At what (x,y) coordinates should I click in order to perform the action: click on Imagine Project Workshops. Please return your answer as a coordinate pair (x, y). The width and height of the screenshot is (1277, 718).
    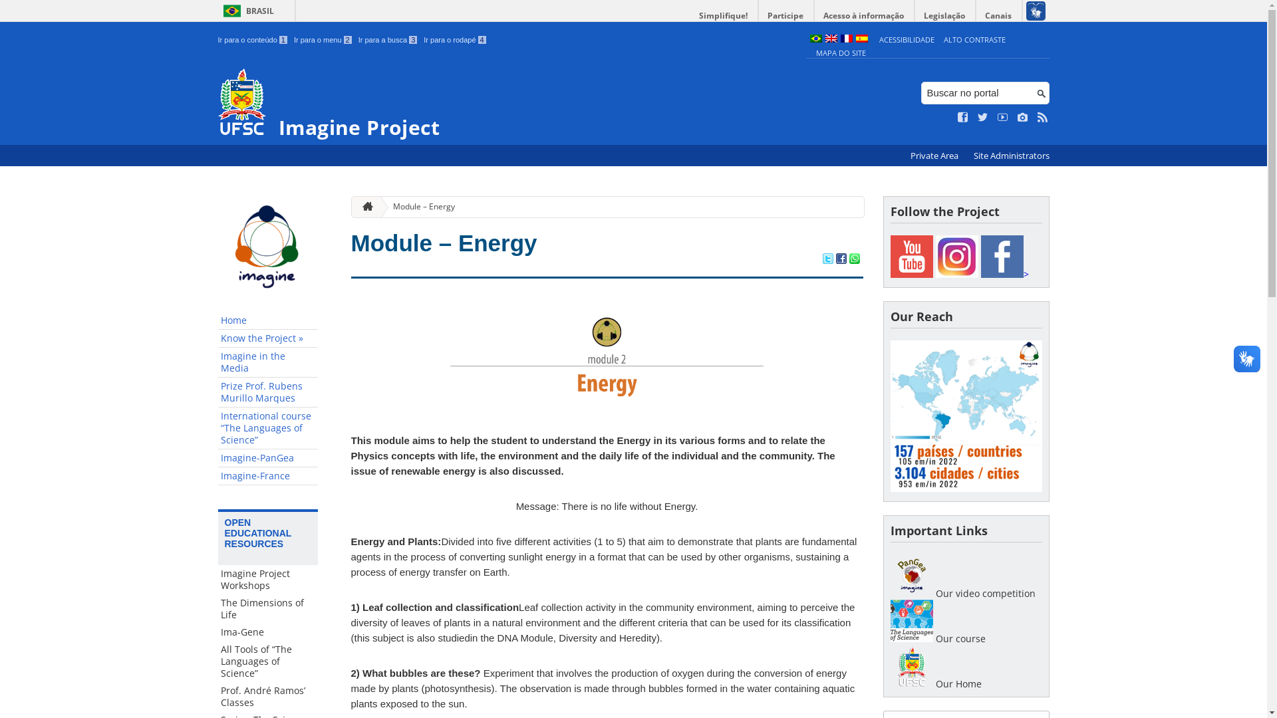
    Looking at the image, I should click on (268, 580).